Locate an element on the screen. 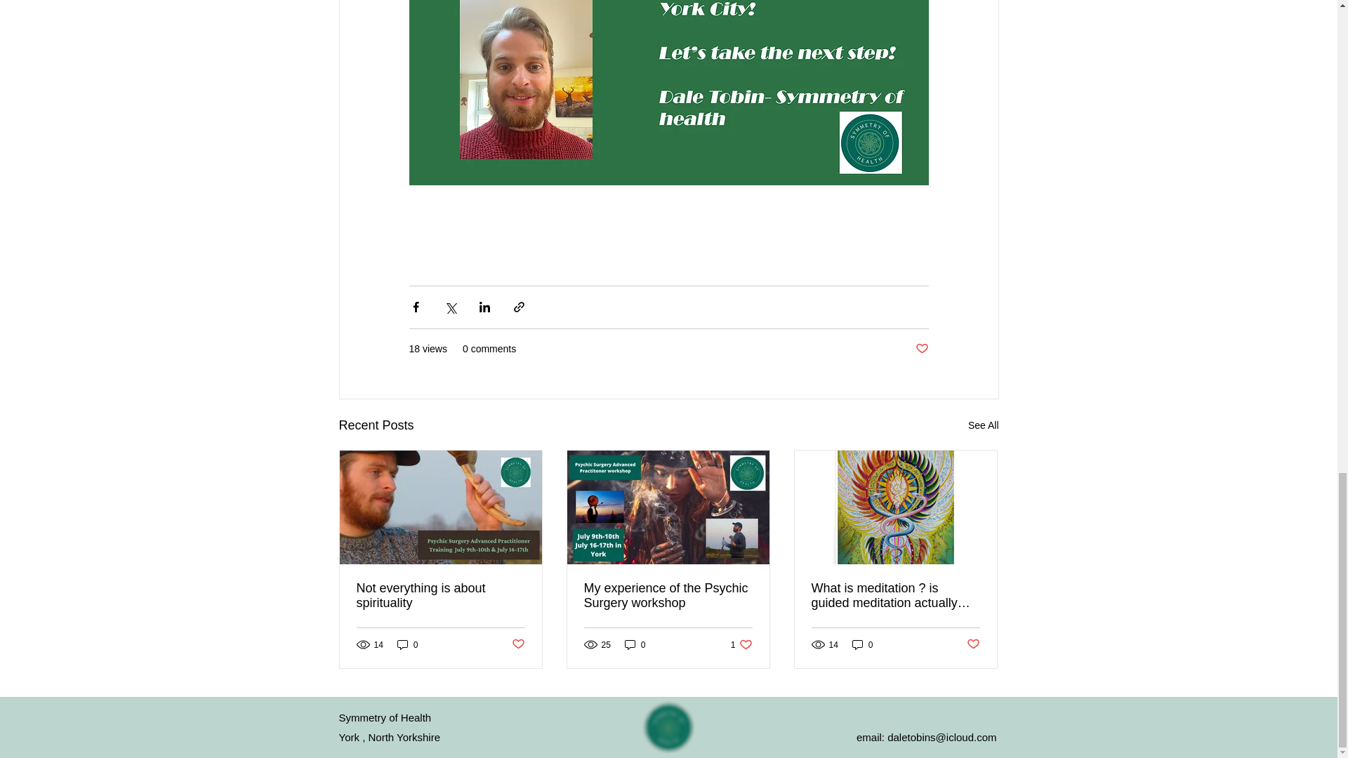 This screenshot has width=1348, height=758. Not everything is about spirituality is located at coordinates (921, 349).